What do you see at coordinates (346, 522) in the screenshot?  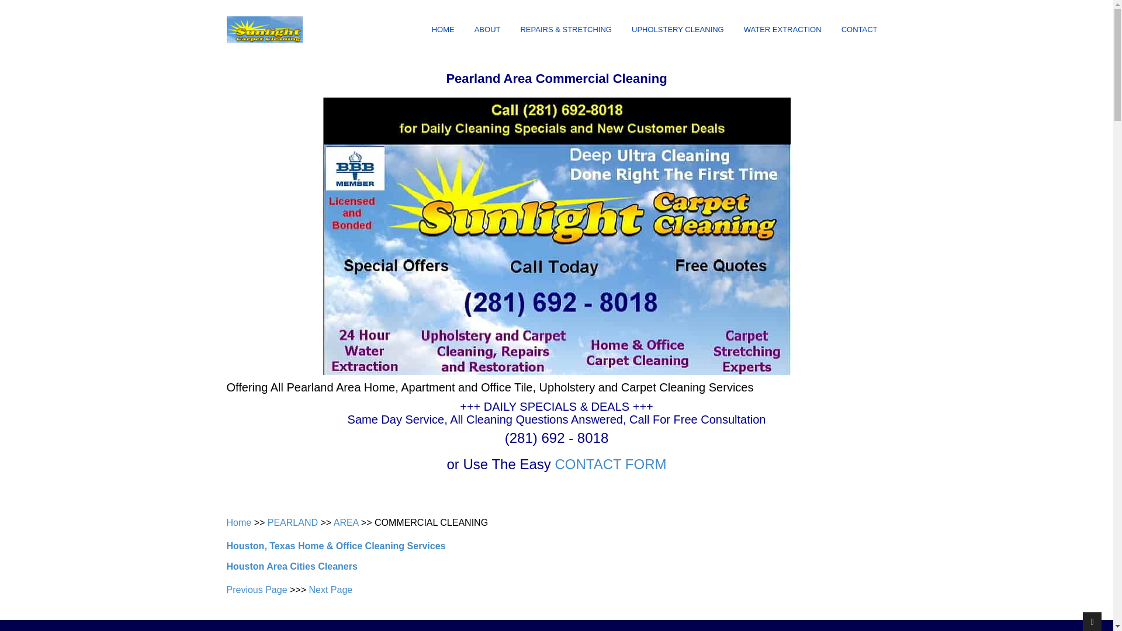 I see `AREA` at bounding box center [346, 522].